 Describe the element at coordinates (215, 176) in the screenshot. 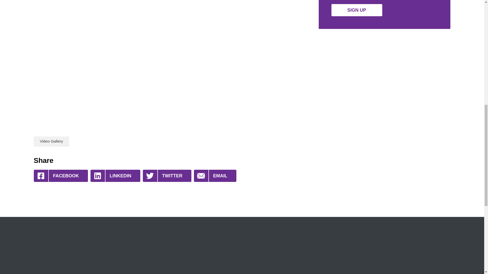

I see `Share by Email` at that location.